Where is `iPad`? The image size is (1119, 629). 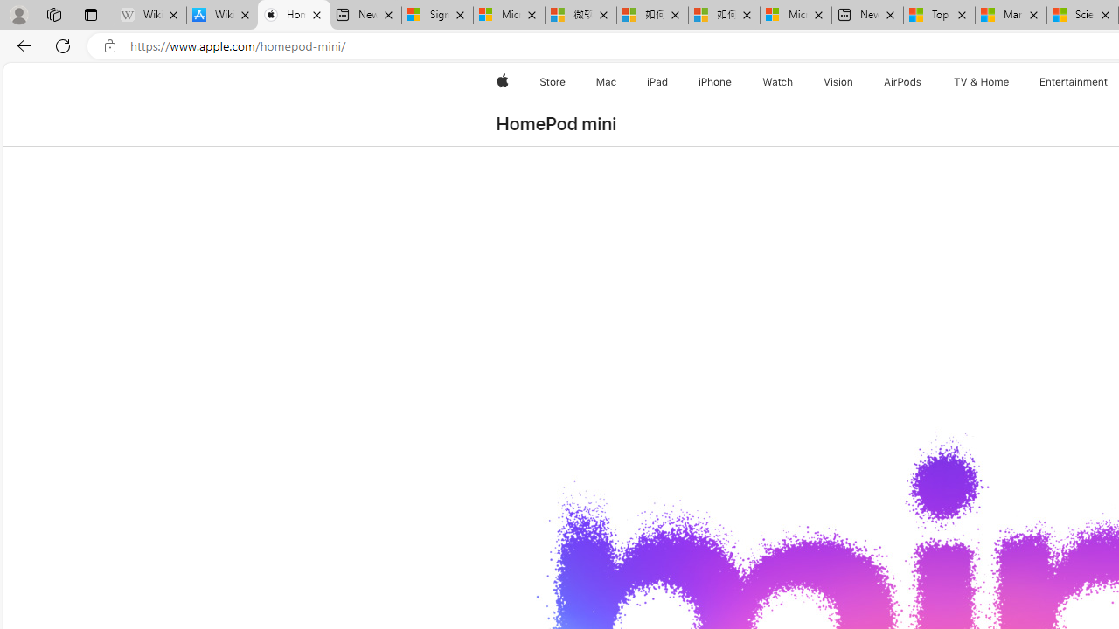 iPad is located at coordinates (656, 82).